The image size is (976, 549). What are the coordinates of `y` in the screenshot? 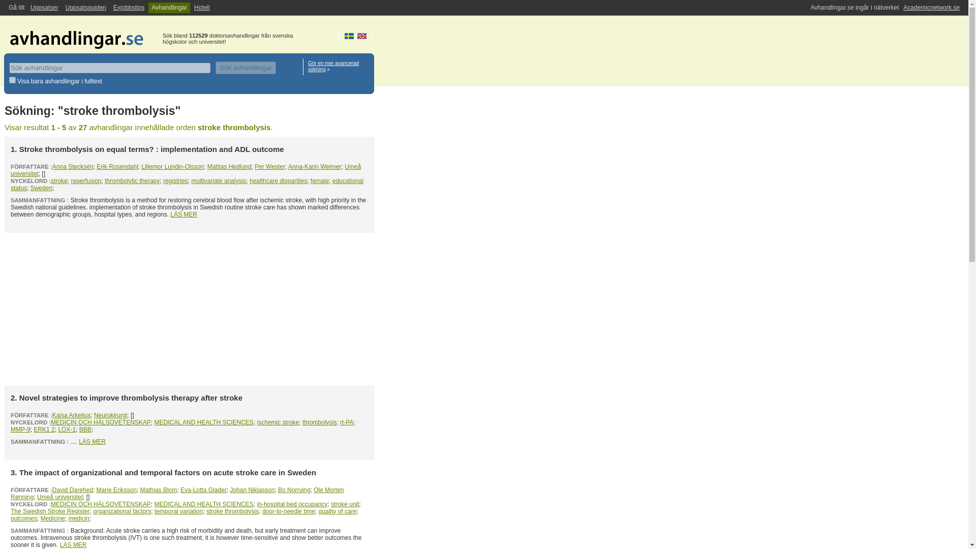 It's located at (12, 80).